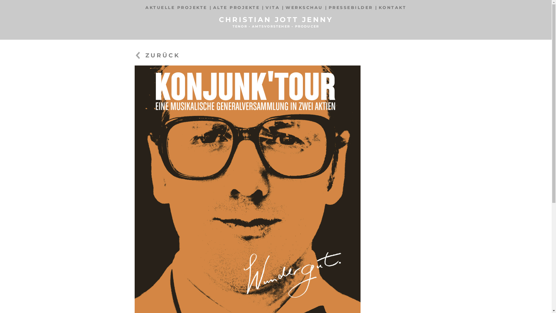 This screenshot has width=556, height=313. What do you see at coordinates (237, 8) in the screenshot?
I see `ALTE PROJEKTE` at bounding box center [237, 8].